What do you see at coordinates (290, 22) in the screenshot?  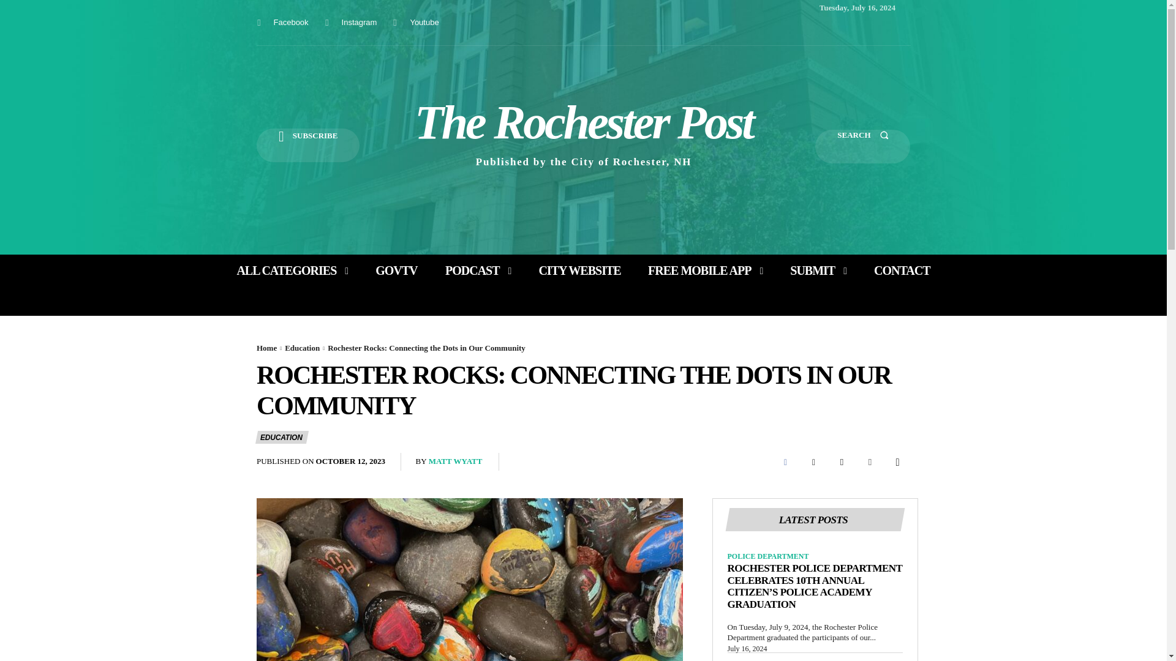 I see `Facebook` at bounding box center [290, 22].